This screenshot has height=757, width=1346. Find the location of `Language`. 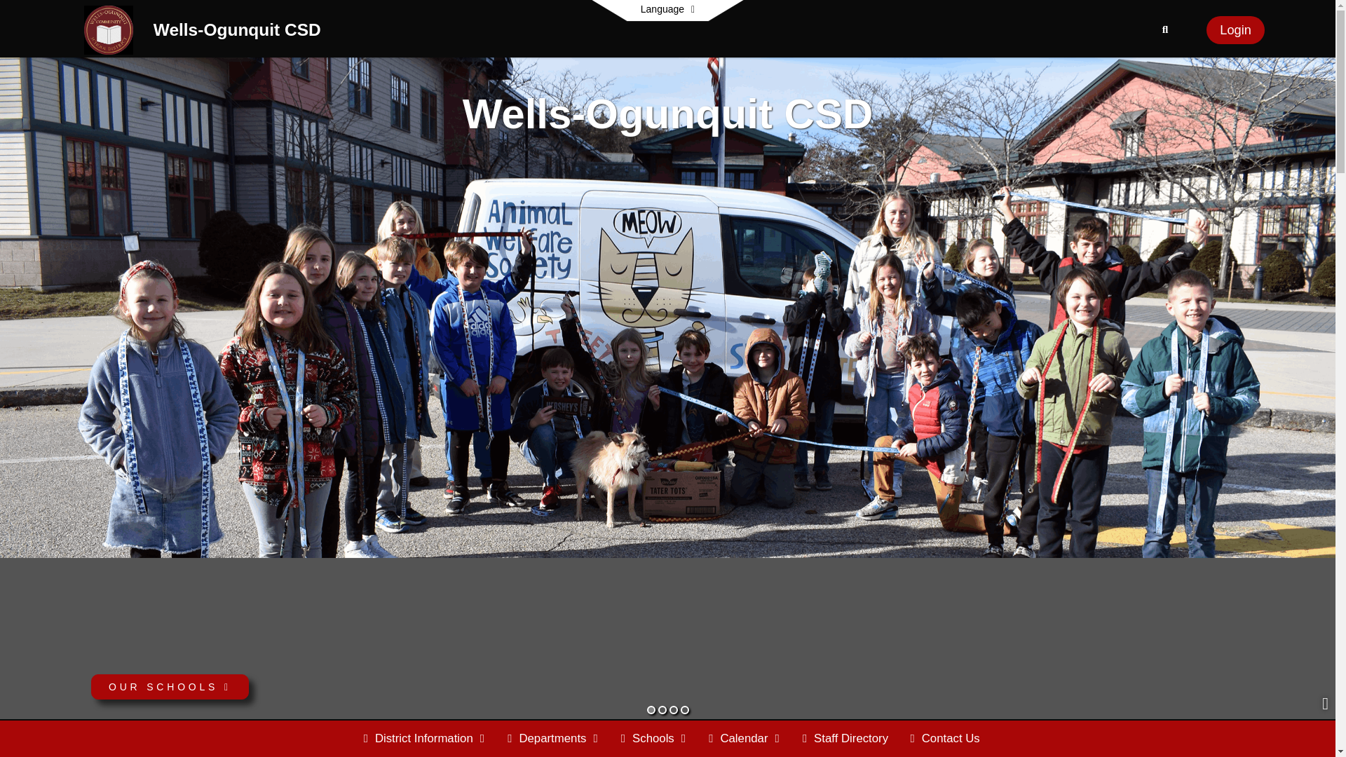

Language is located at coordinates (667, 11).